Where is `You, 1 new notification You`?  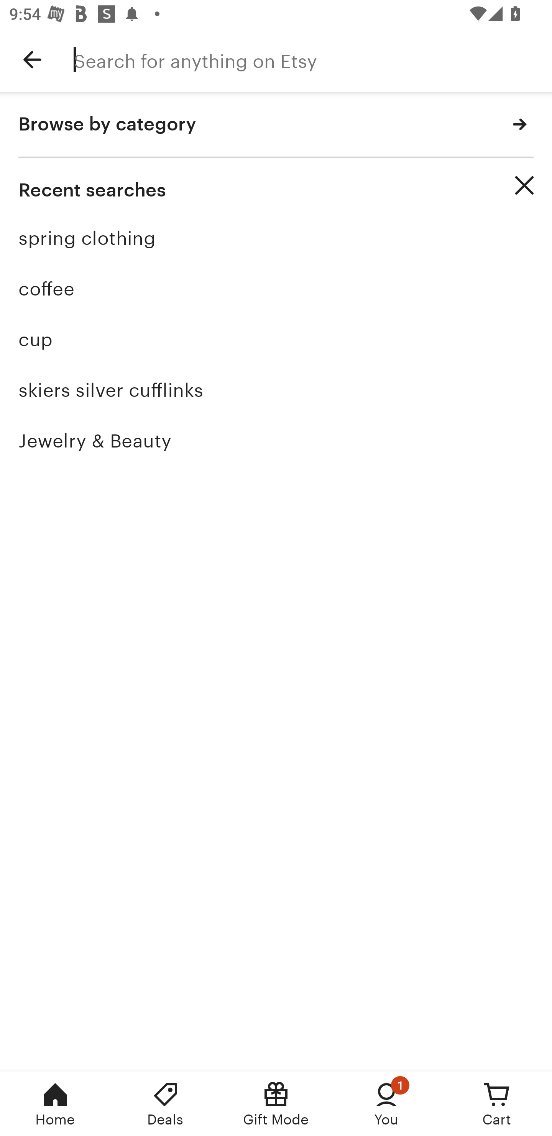 You, 1 new notification You is located at coordinates (386, 1104).